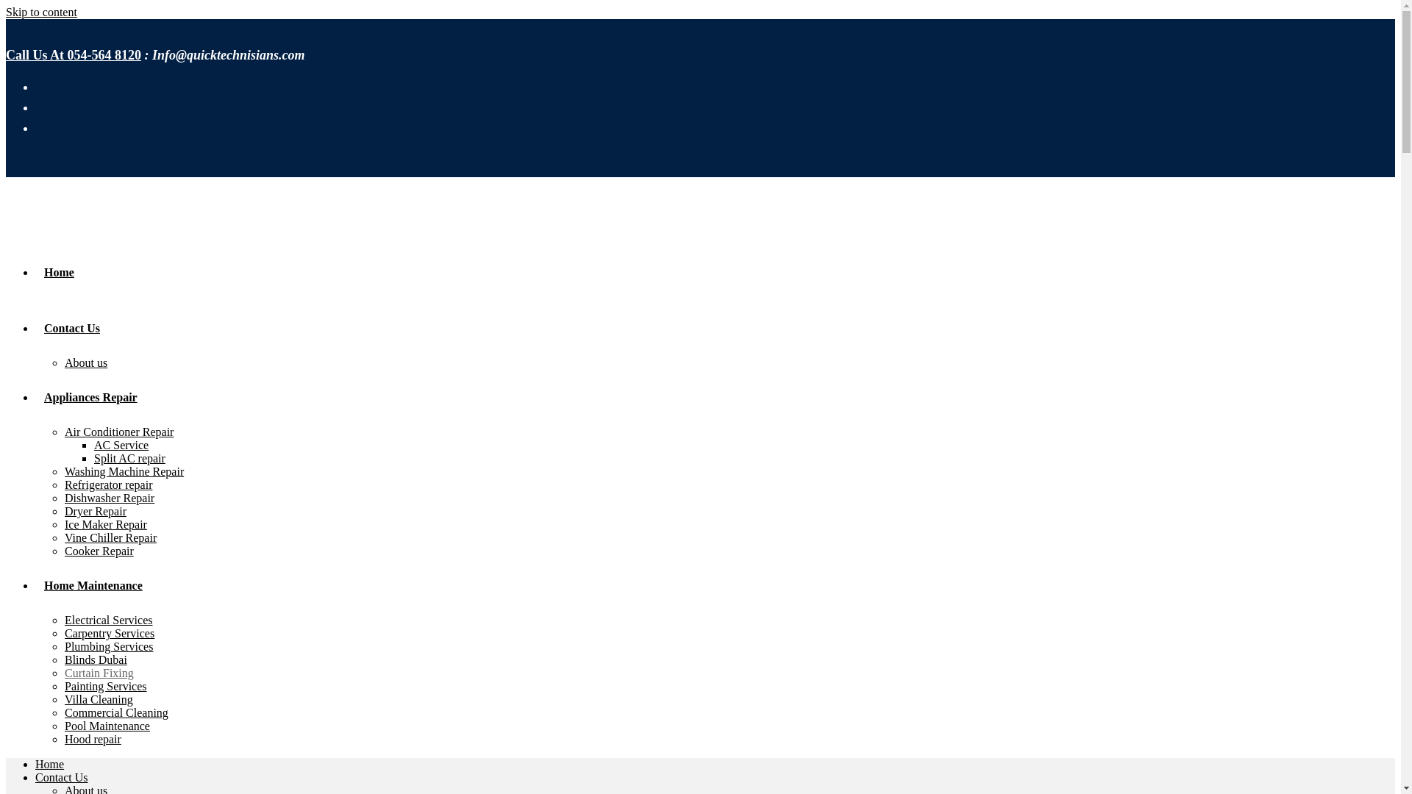 The height and width of the screenshot is (794, 1412). Describe the element at coordinates (96, 659) in the screenshot. I see `Blinds Dubai` at that location.